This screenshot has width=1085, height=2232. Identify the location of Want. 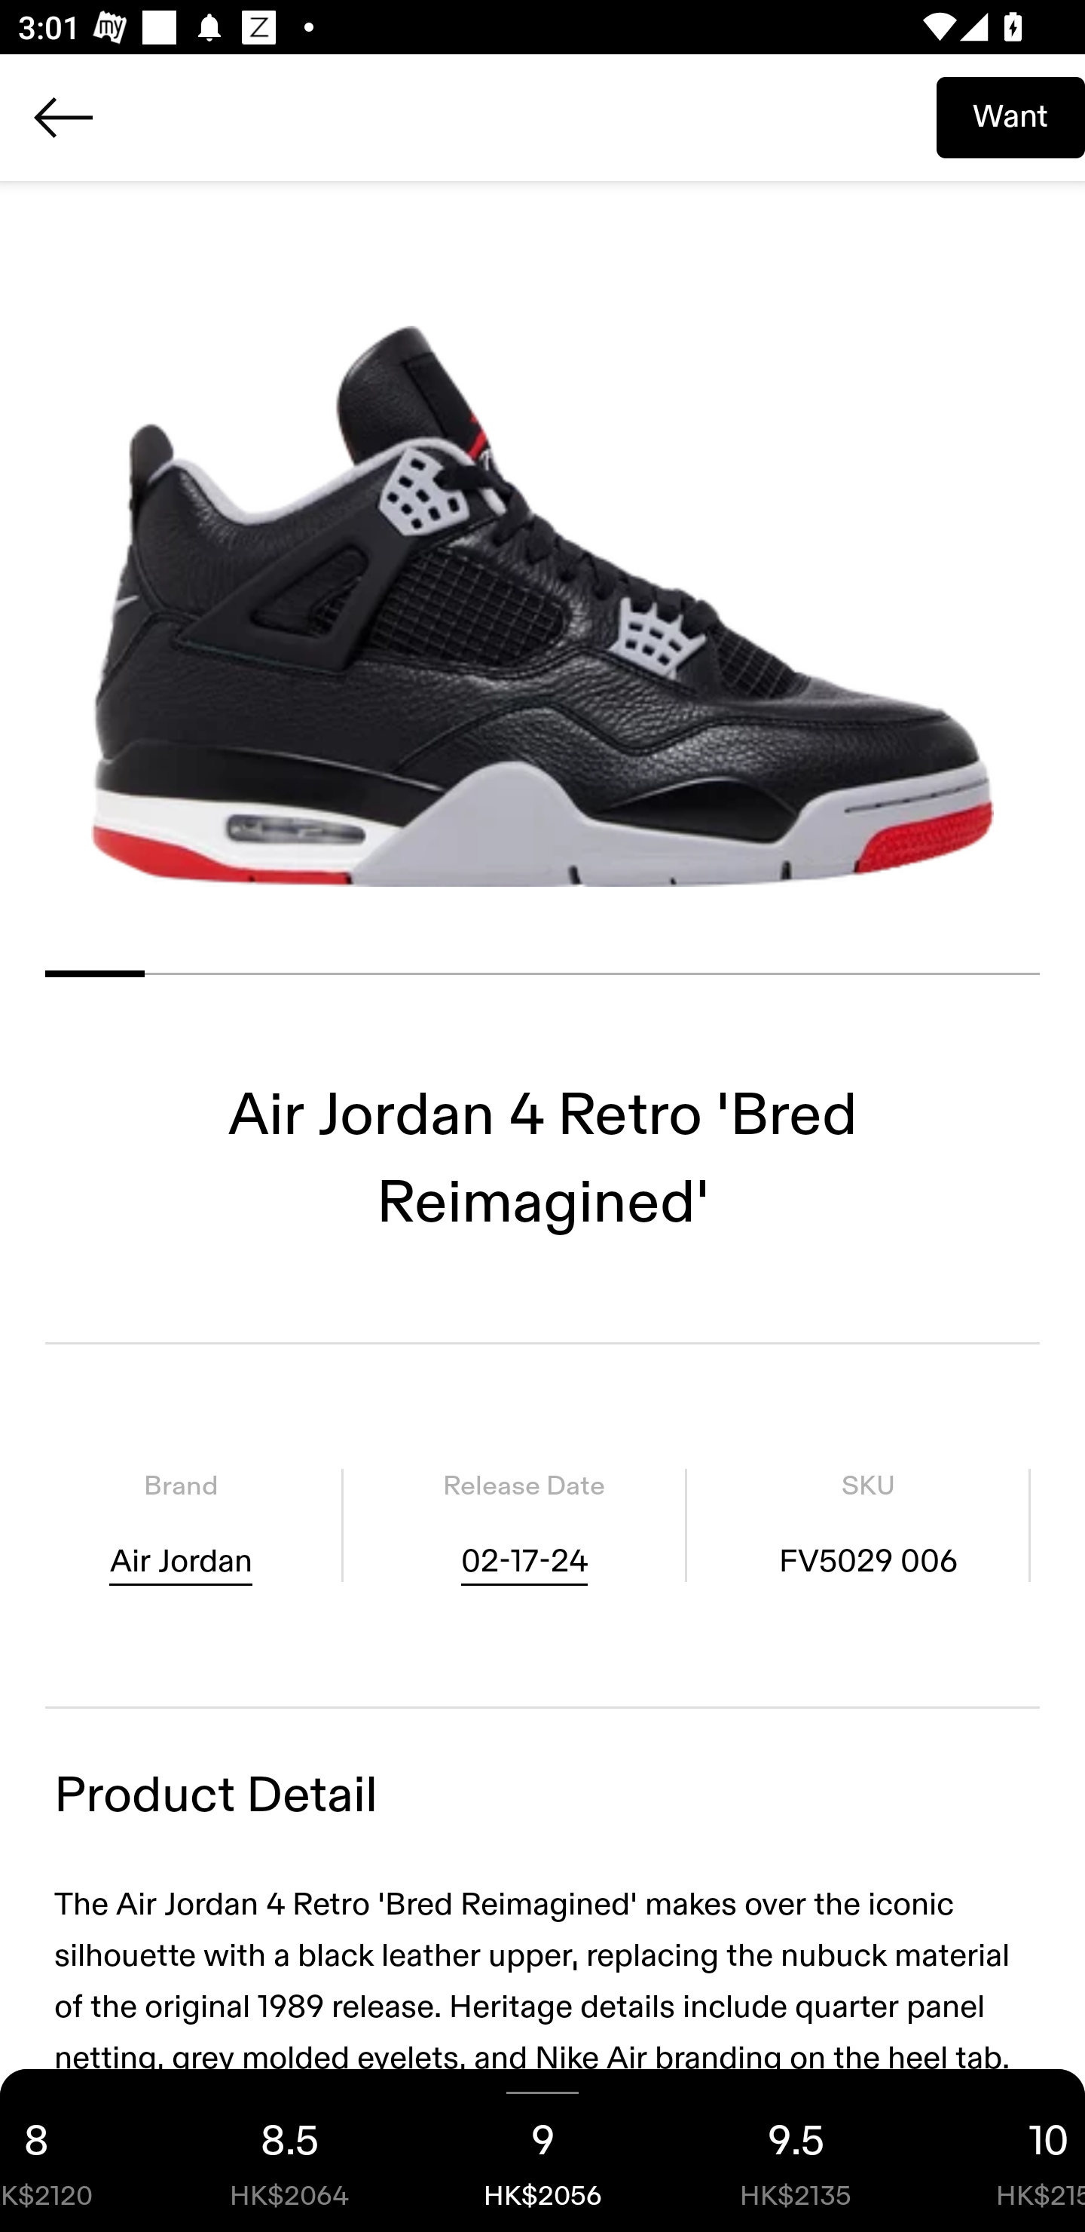
(1010, 117).